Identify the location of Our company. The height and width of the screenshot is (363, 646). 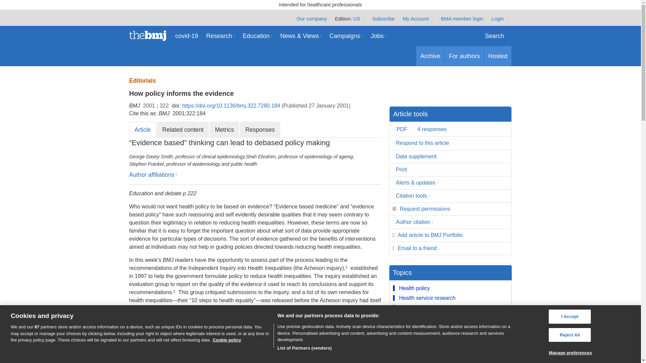
(312, 18).